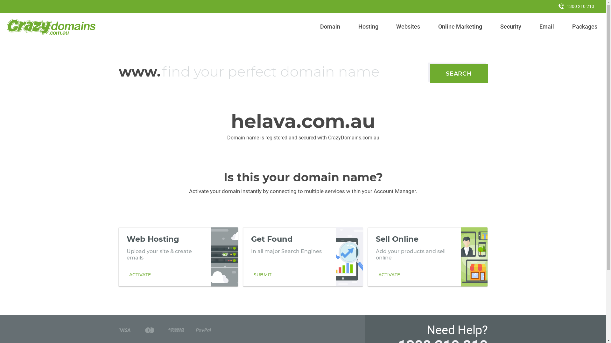 The height and width of the screenshot is (343, 611). What do you see at coordinates (330, 27) in the screenshot?
I see `Domain` at bounding box center [330, 27].